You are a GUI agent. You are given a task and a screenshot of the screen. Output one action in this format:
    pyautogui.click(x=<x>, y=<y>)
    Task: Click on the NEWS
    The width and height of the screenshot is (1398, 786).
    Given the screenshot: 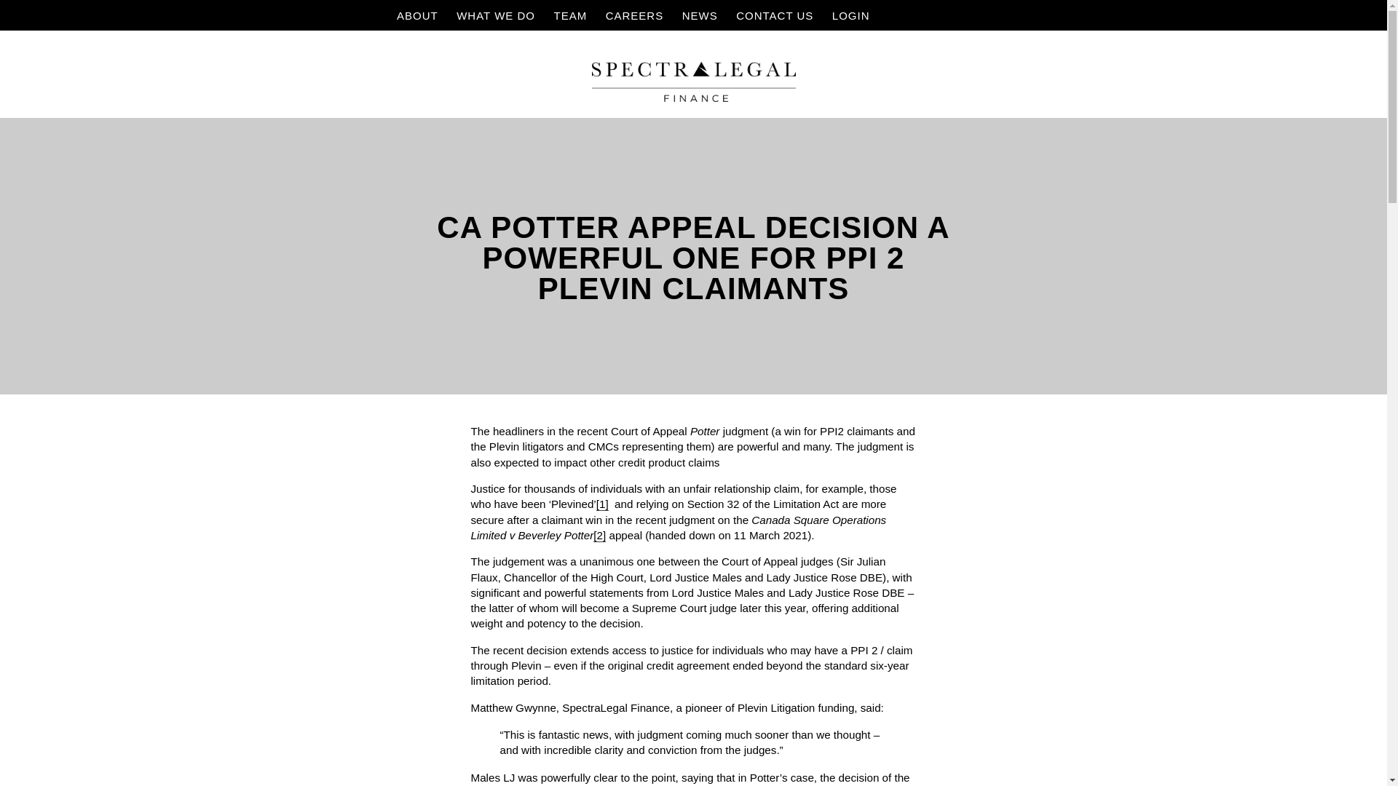 What is the action you would take?
    pyautogui.click(x=703, y=16)
    